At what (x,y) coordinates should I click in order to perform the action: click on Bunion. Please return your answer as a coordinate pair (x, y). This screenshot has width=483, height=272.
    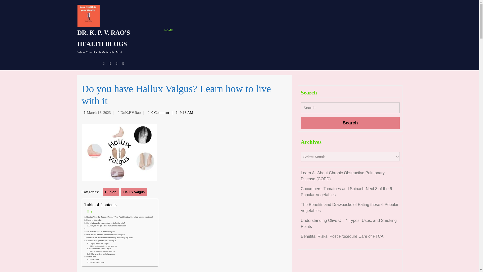
    Looking at the image, I should click on (111, 192).